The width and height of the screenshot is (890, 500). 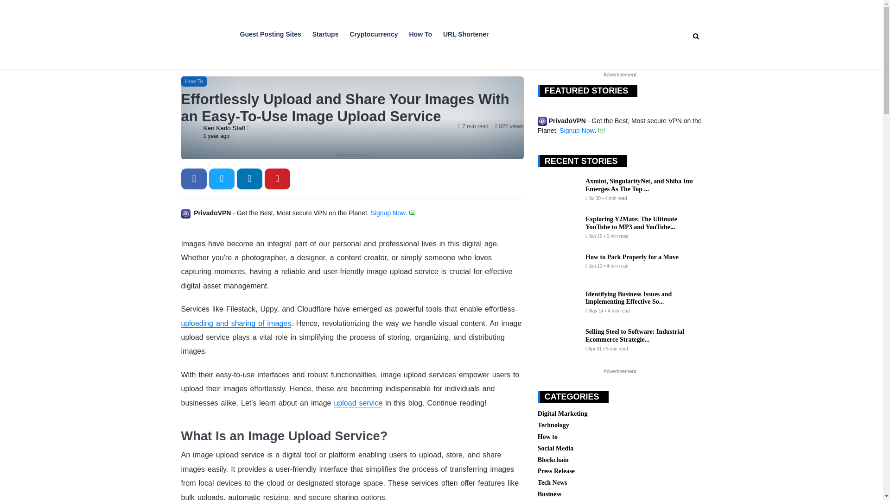 What do you see at coordinates (466, 31) in the screenshot?
I see `URL Shortener` at bounding box center [466, 31].